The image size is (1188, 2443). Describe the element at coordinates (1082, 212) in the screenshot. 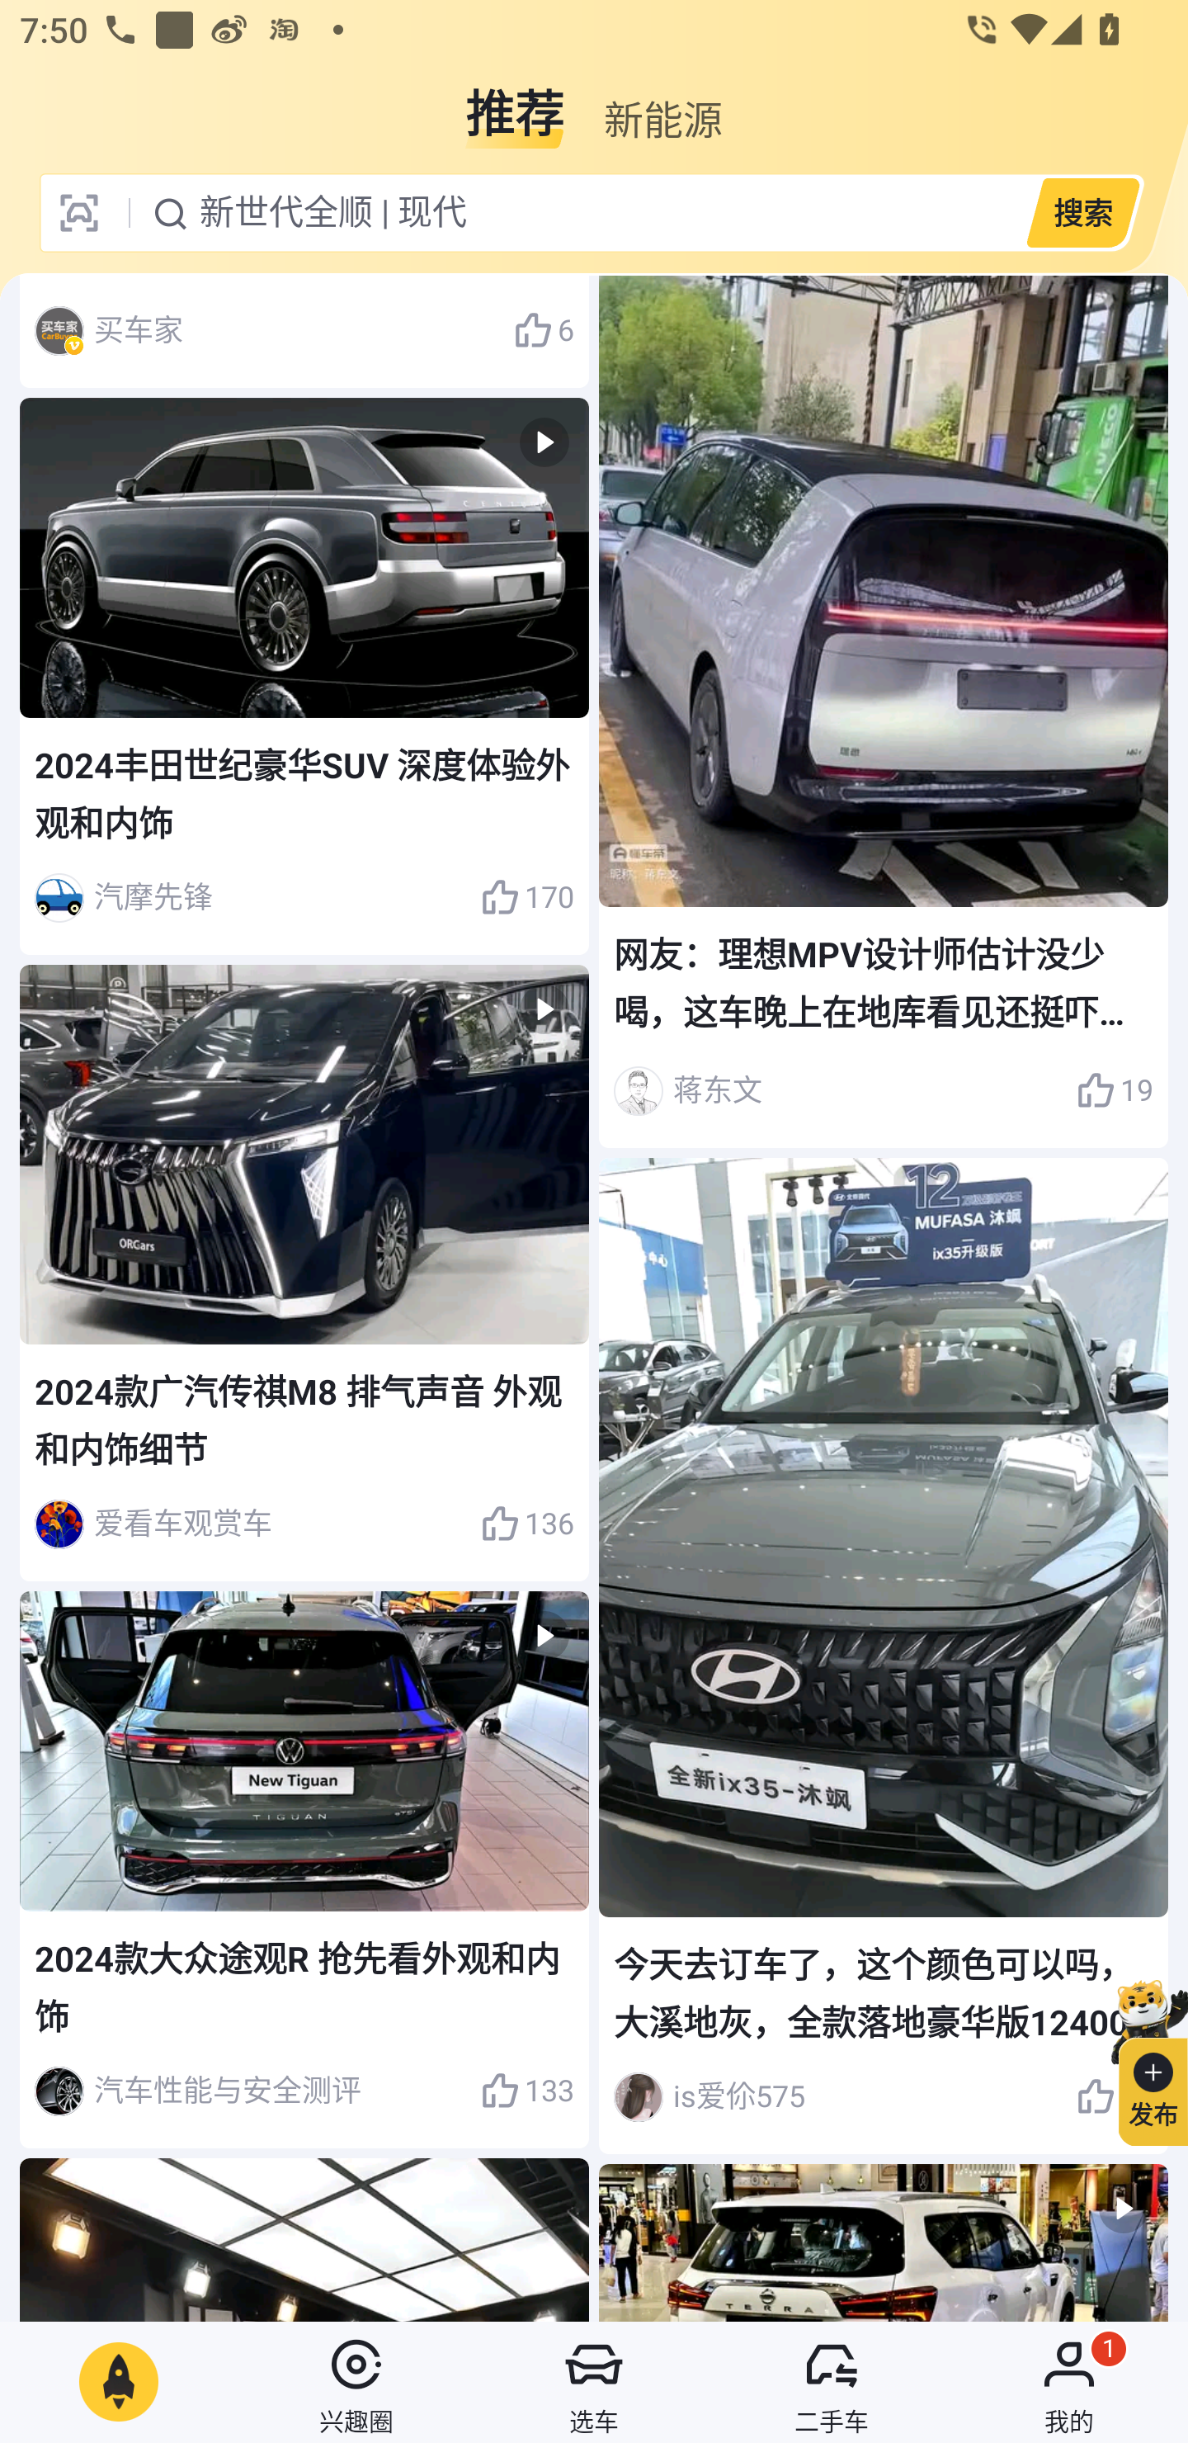

I see `搜索` at that location.